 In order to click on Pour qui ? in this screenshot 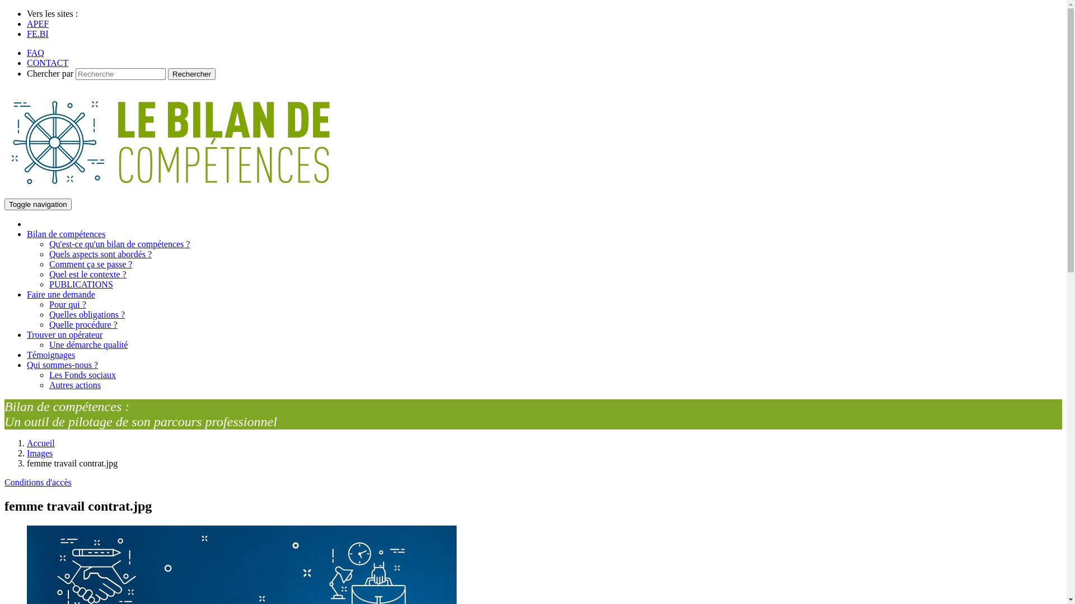, I will do `click(68, 304)`.